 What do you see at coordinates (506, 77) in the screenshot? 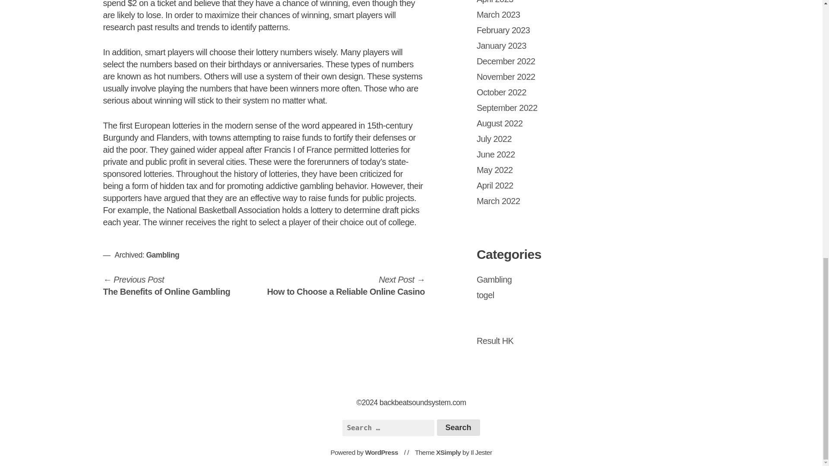
I see `Gambling` at bounding box center [506, 77].